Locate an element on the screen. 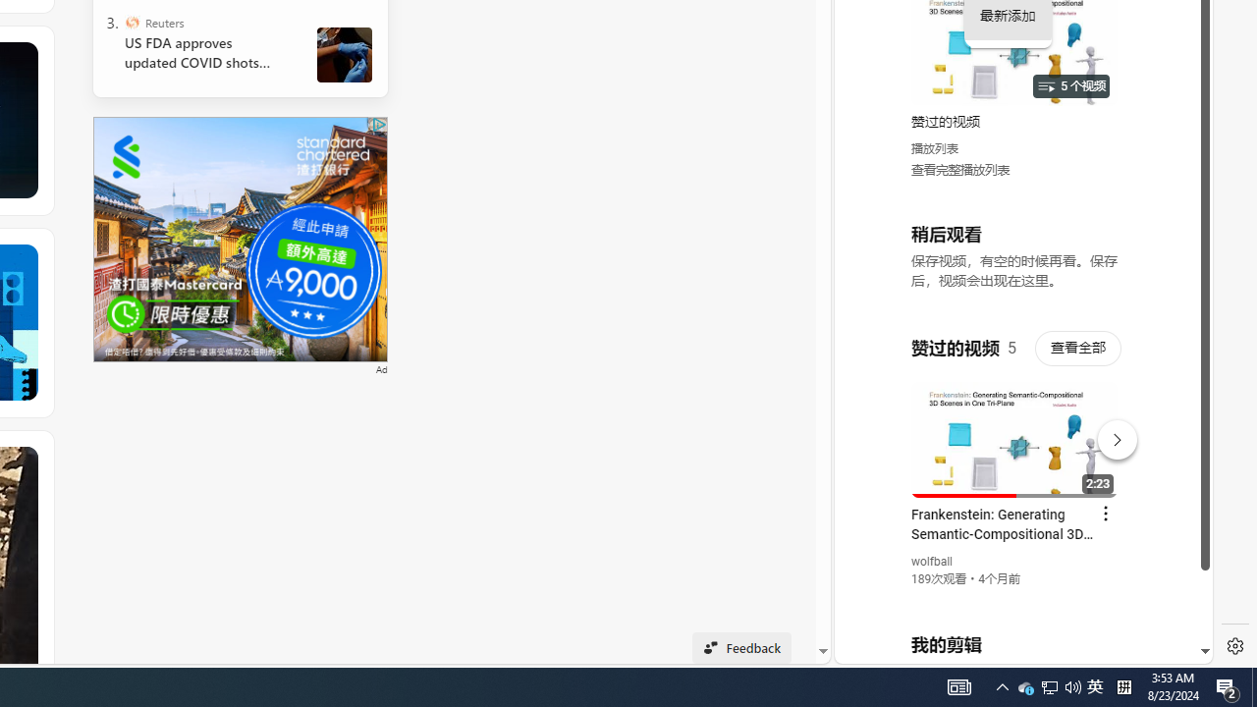 Image resolution: width=1257 pixels, height=707 pixels. US FDA approves updated COVID shots ahead of fall and winter is located at coordinates (204, 53).